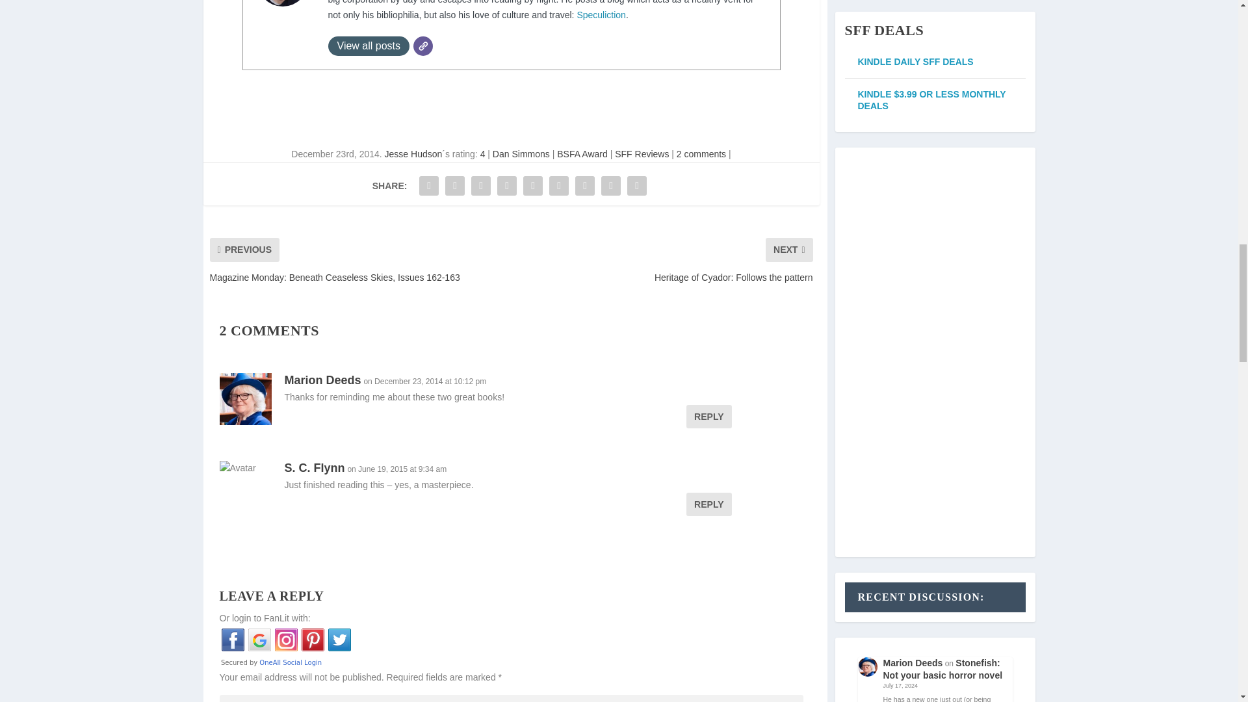 The width and height of the screenshot is (1248, 702). What do you see at coordinates (559, 185) in the screenshot?
I see `Share "The Fall of Hyperion: A grand finale" via Buffer` at bounding box center [559, 185].